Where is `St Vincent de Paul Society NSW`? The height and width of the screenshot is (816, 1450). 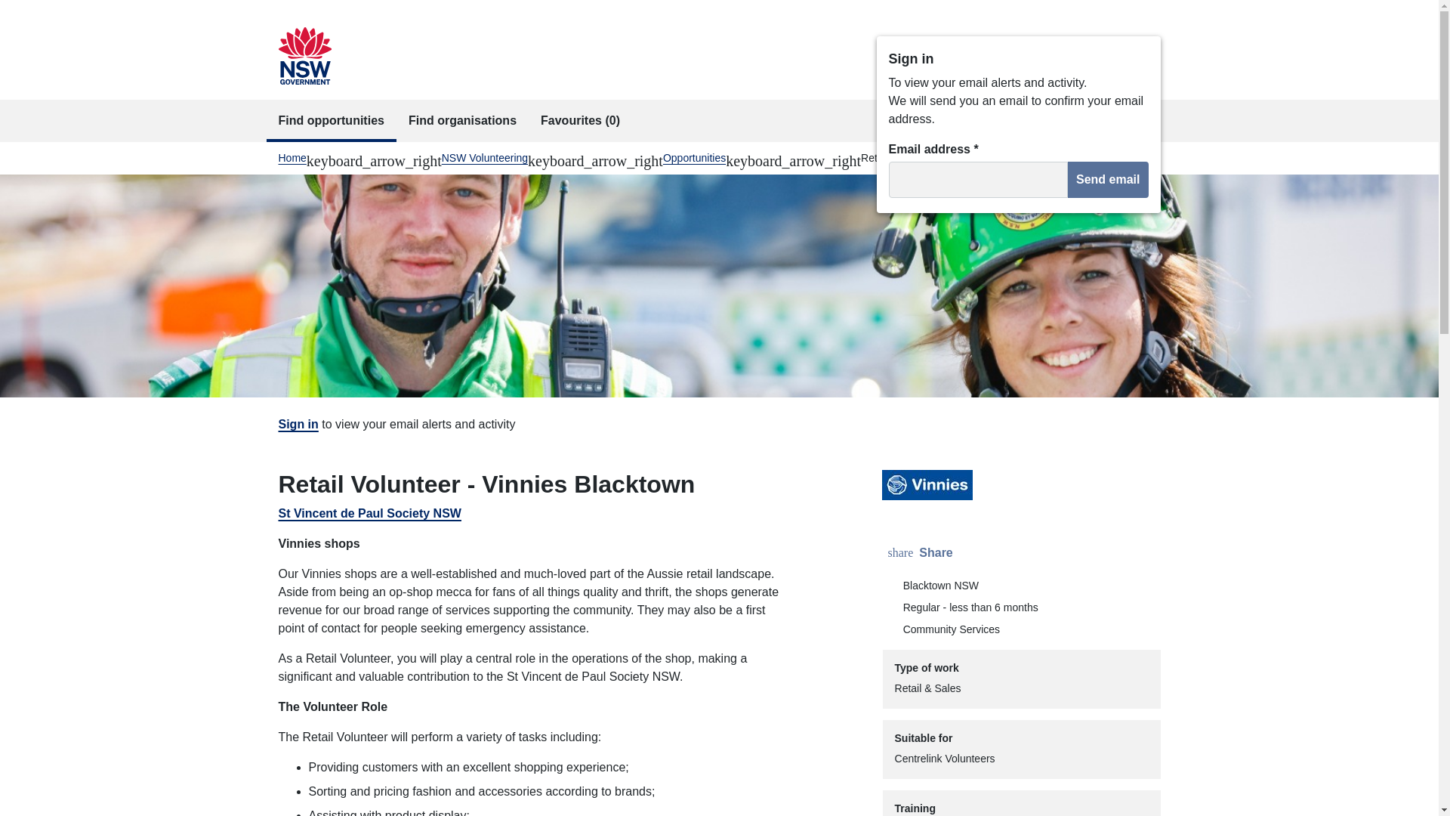 St Vincent de Paul Society NSW is located at coordinates (369, 512).